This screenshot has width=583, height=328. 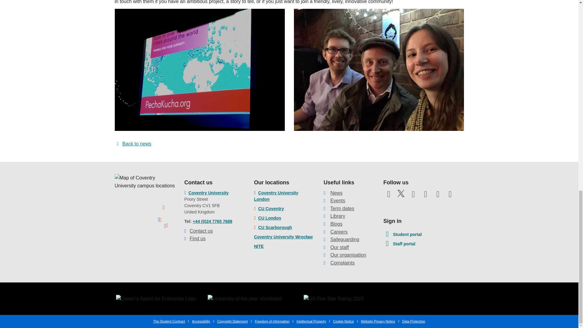 I want to click on QS Five Star Rating 2023, so click(x=334, y=299).